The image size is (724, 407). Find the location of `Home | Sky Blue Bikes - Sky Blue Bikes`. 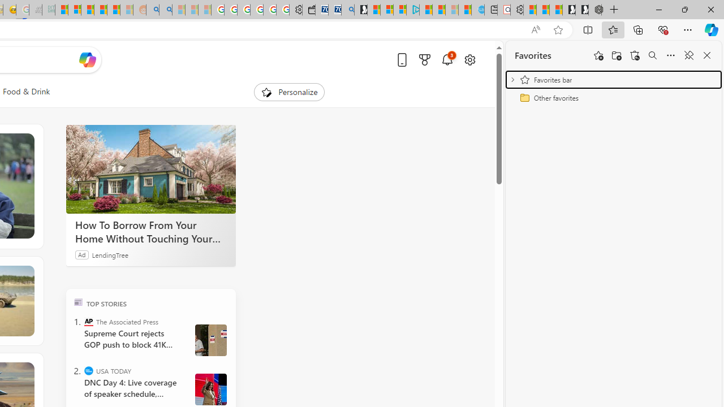

Home | Sky Blue Bikes - Sky Blue Bikes is located at coordinates (478, 10).